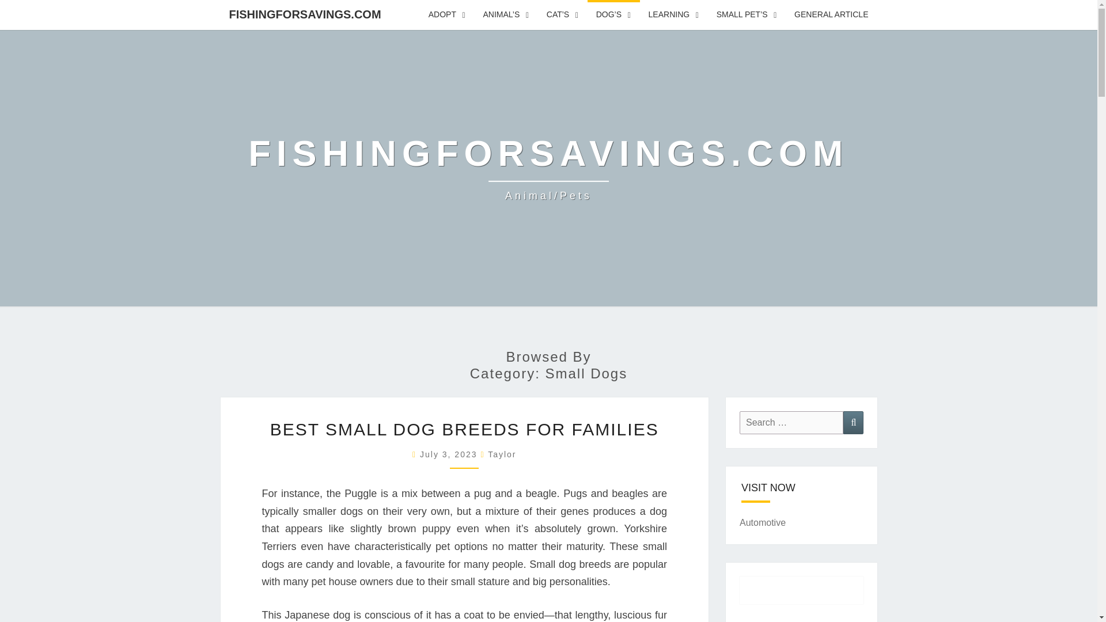  I want to click on ADOPT, so click(447, 15).